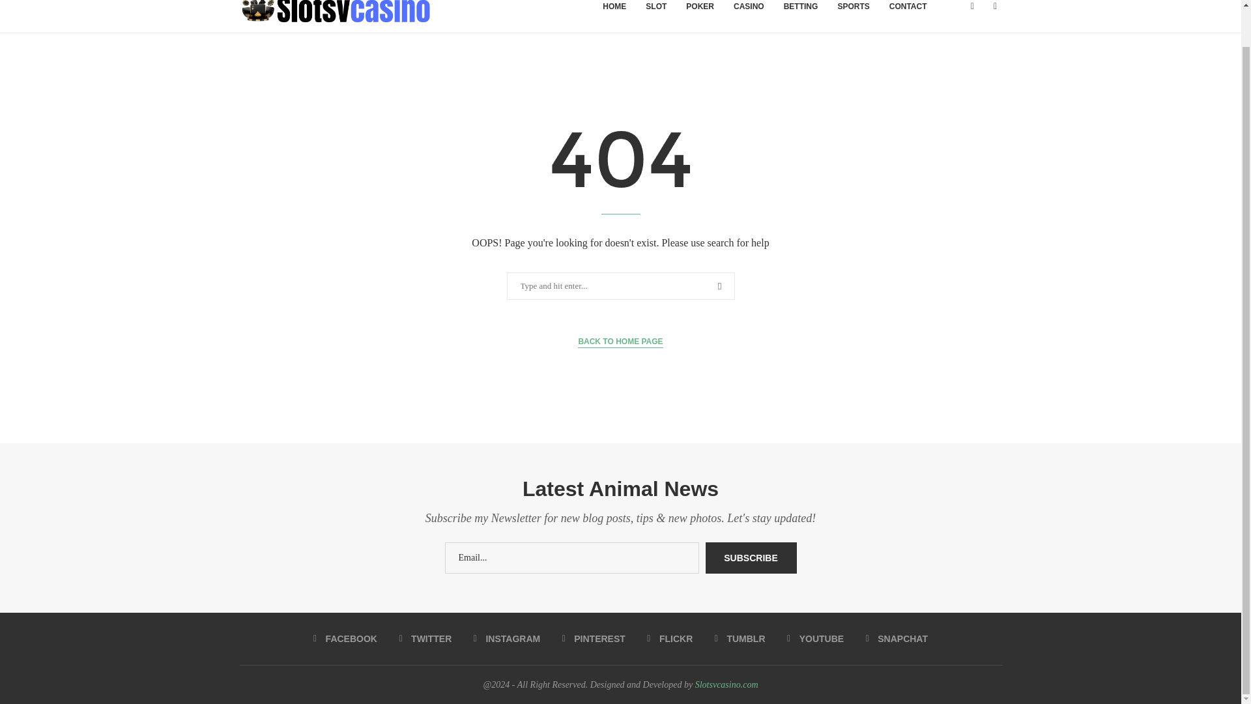 The image size is (1251, 704). What do you see at coordinates (507, 639) in the screenshot?
I see `INSTAGRAM` at bounding box center [507, 639].